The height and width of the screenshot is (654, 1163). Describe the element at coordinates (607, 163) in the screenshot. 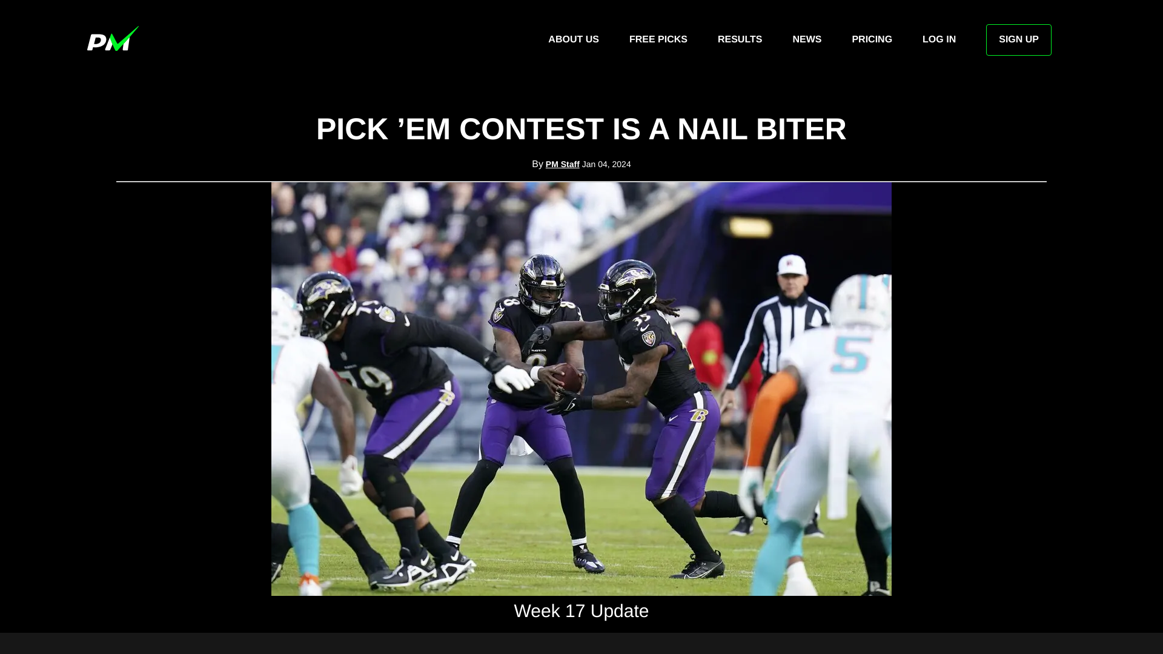

I see `January 4, 2024` at that location.